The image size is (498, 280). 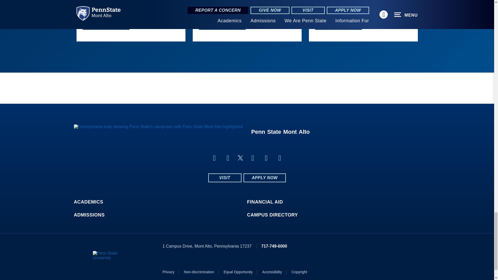 What do you see at coordinates (228, 158) in the screenshot?
I see `linkedin` at bounding box center [228, 158].